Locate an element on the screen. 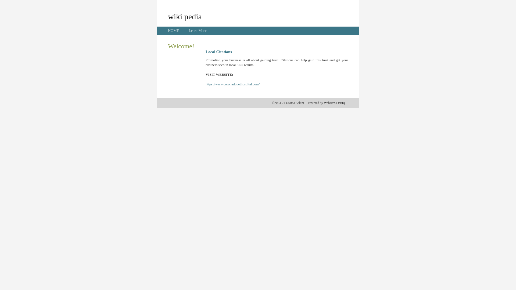  HOME is located at coordinates (174, 31).